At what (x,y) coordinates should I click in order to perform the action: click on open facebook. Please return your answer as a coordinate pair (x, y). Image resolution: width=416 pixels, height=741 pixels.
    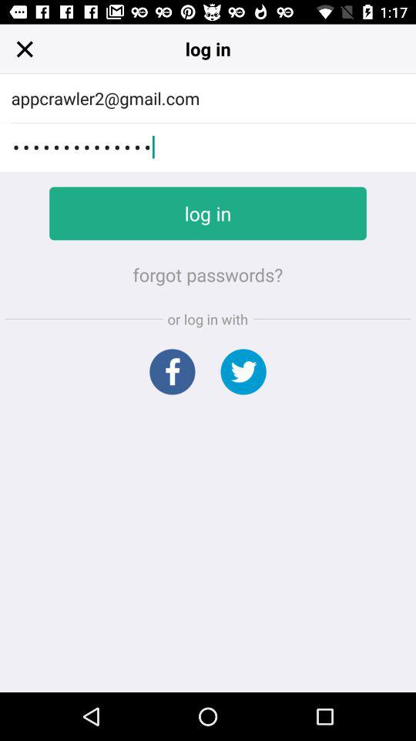
    Looking at the image, I should click on (173, 372).